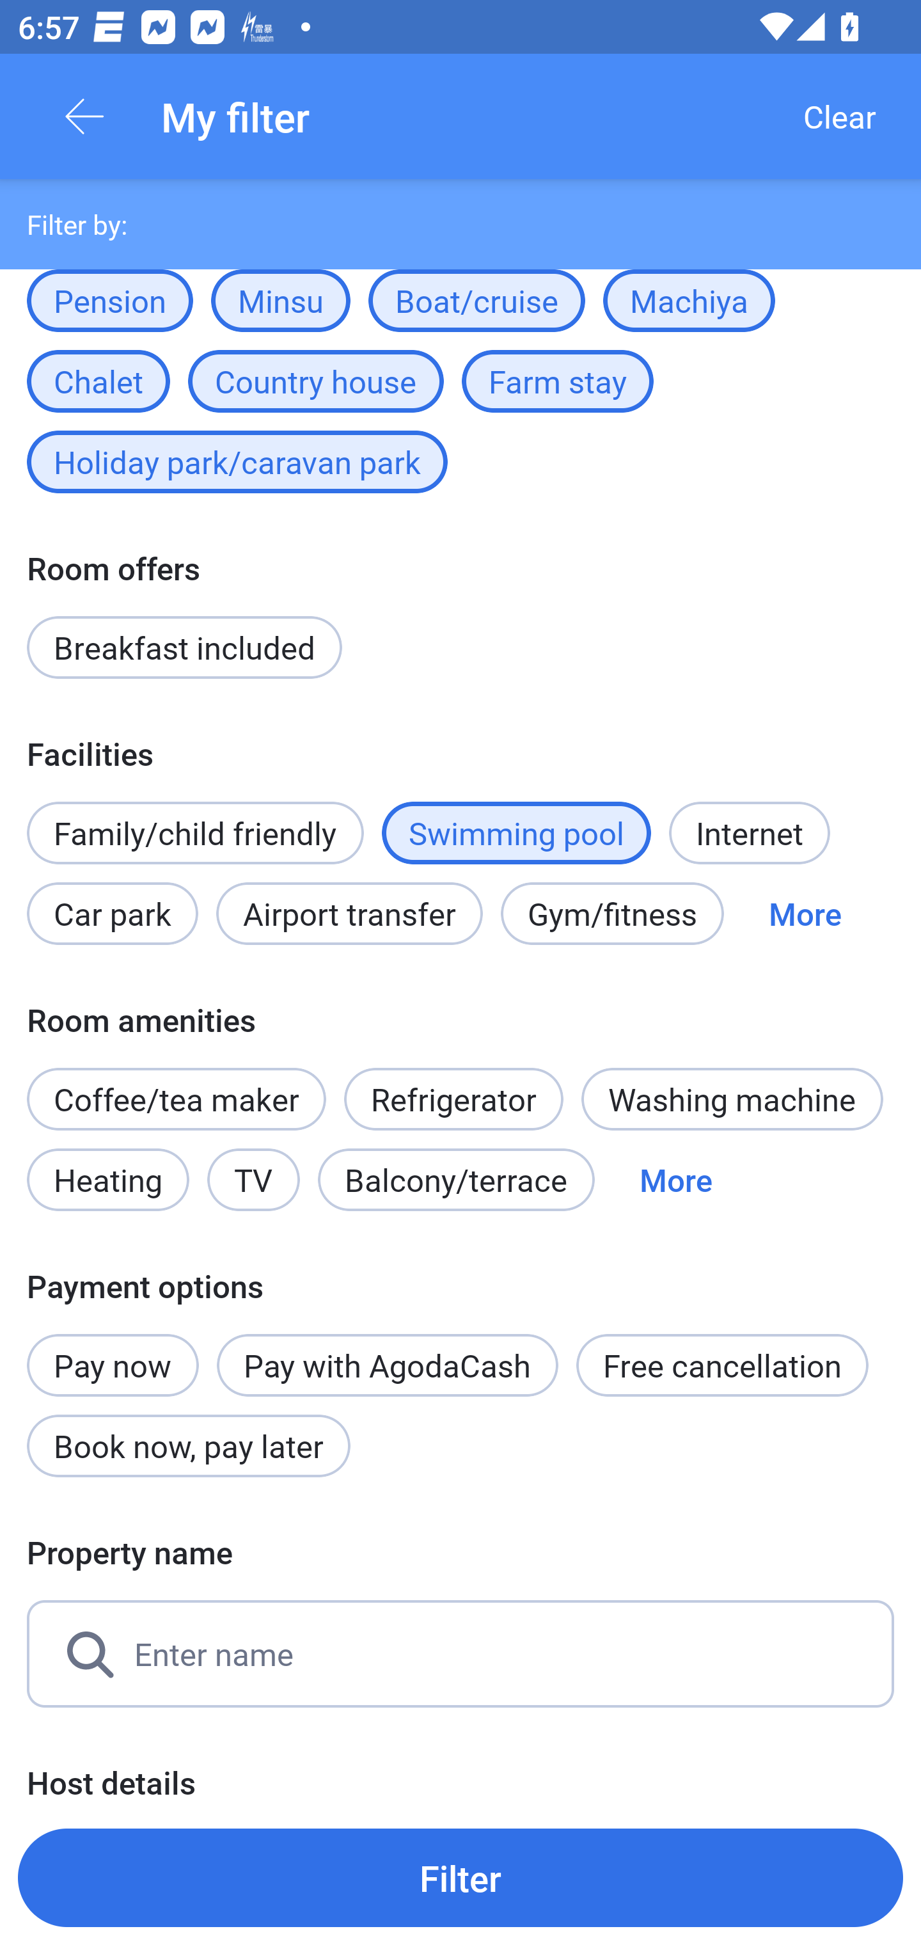 The height and width of the screenshot is (1945, 921). I want to click on Heating, so click(107, 1180).